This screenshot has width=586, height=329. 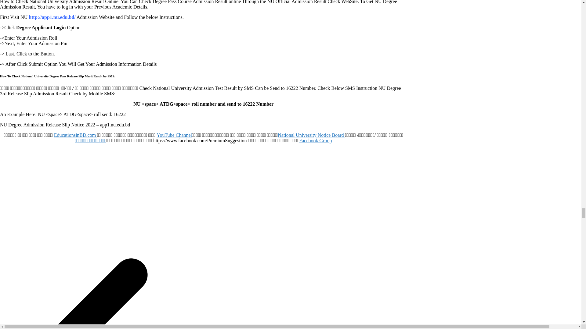 I want to click on YouTube Channel, so click(x=174, y=135).